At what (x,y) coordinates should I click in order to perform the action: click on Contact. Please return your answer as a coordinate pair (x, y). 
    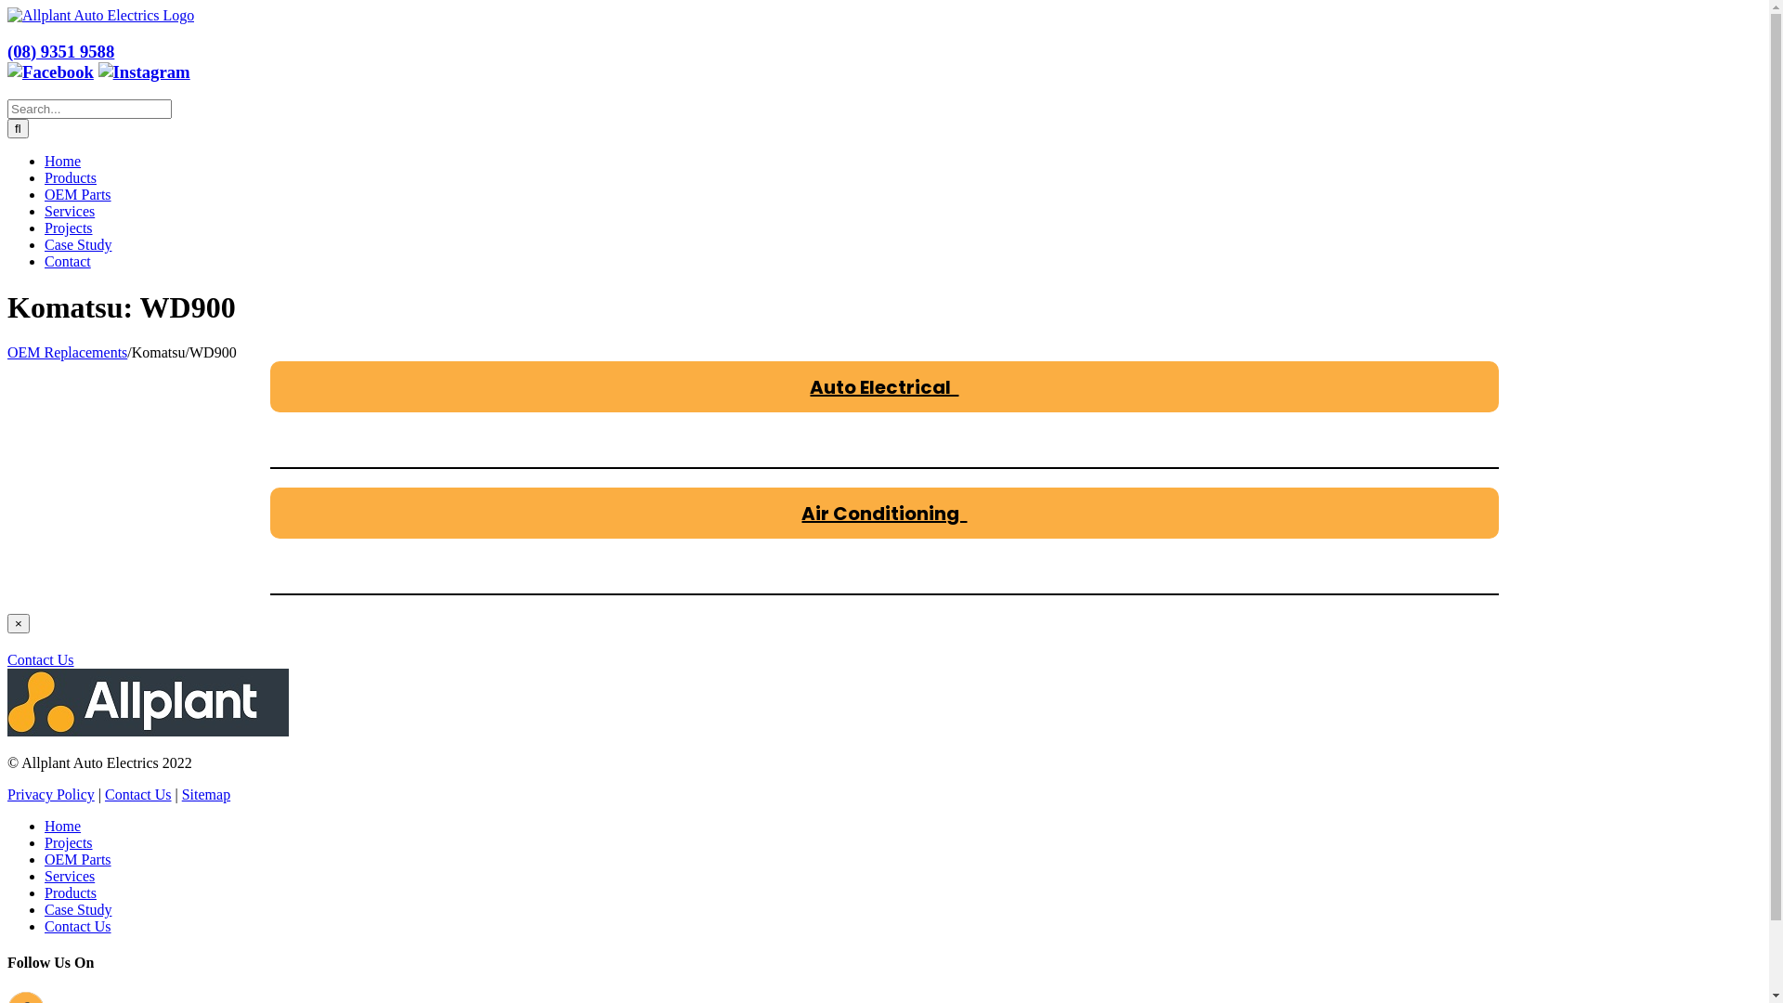
    Looking at the image, I should click on (68, 262).